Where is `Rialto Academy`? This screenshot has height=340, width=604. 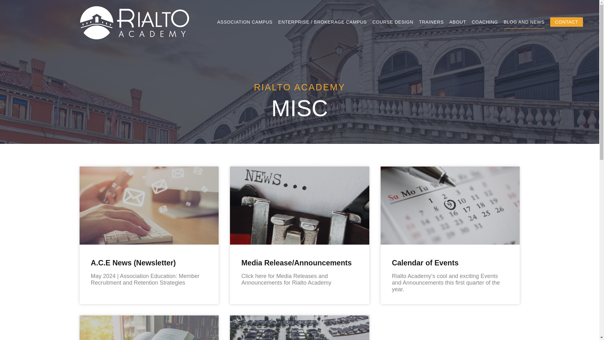 Rialto Academy is located at coordinates (134, 31).